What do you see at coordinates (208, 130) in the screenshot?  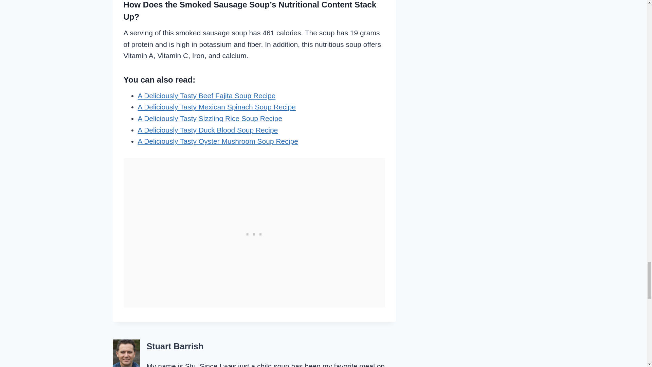 I see `A Deliciously Tasty Duck Blood Soup Recipe` at bounding box center [208, 130].